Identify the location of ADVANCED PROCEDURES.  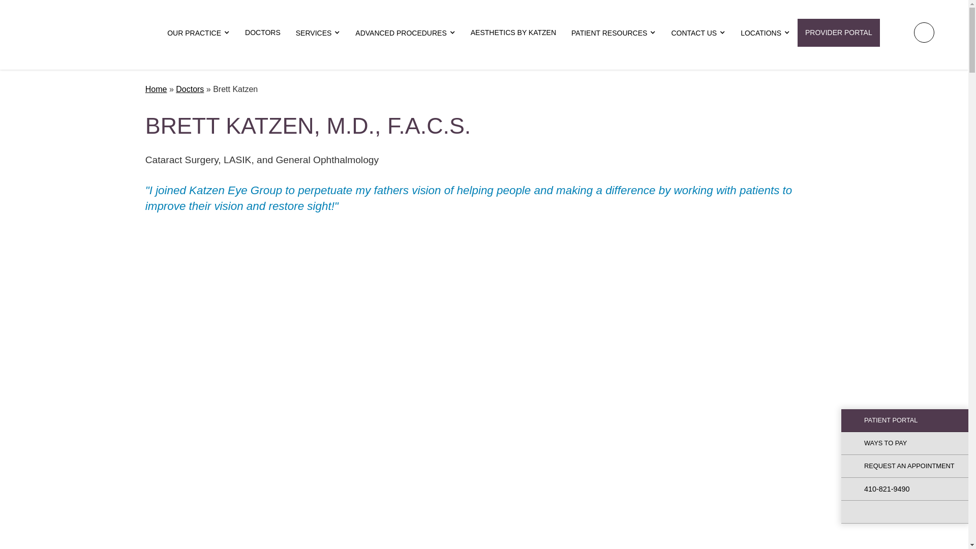
(405, 33).